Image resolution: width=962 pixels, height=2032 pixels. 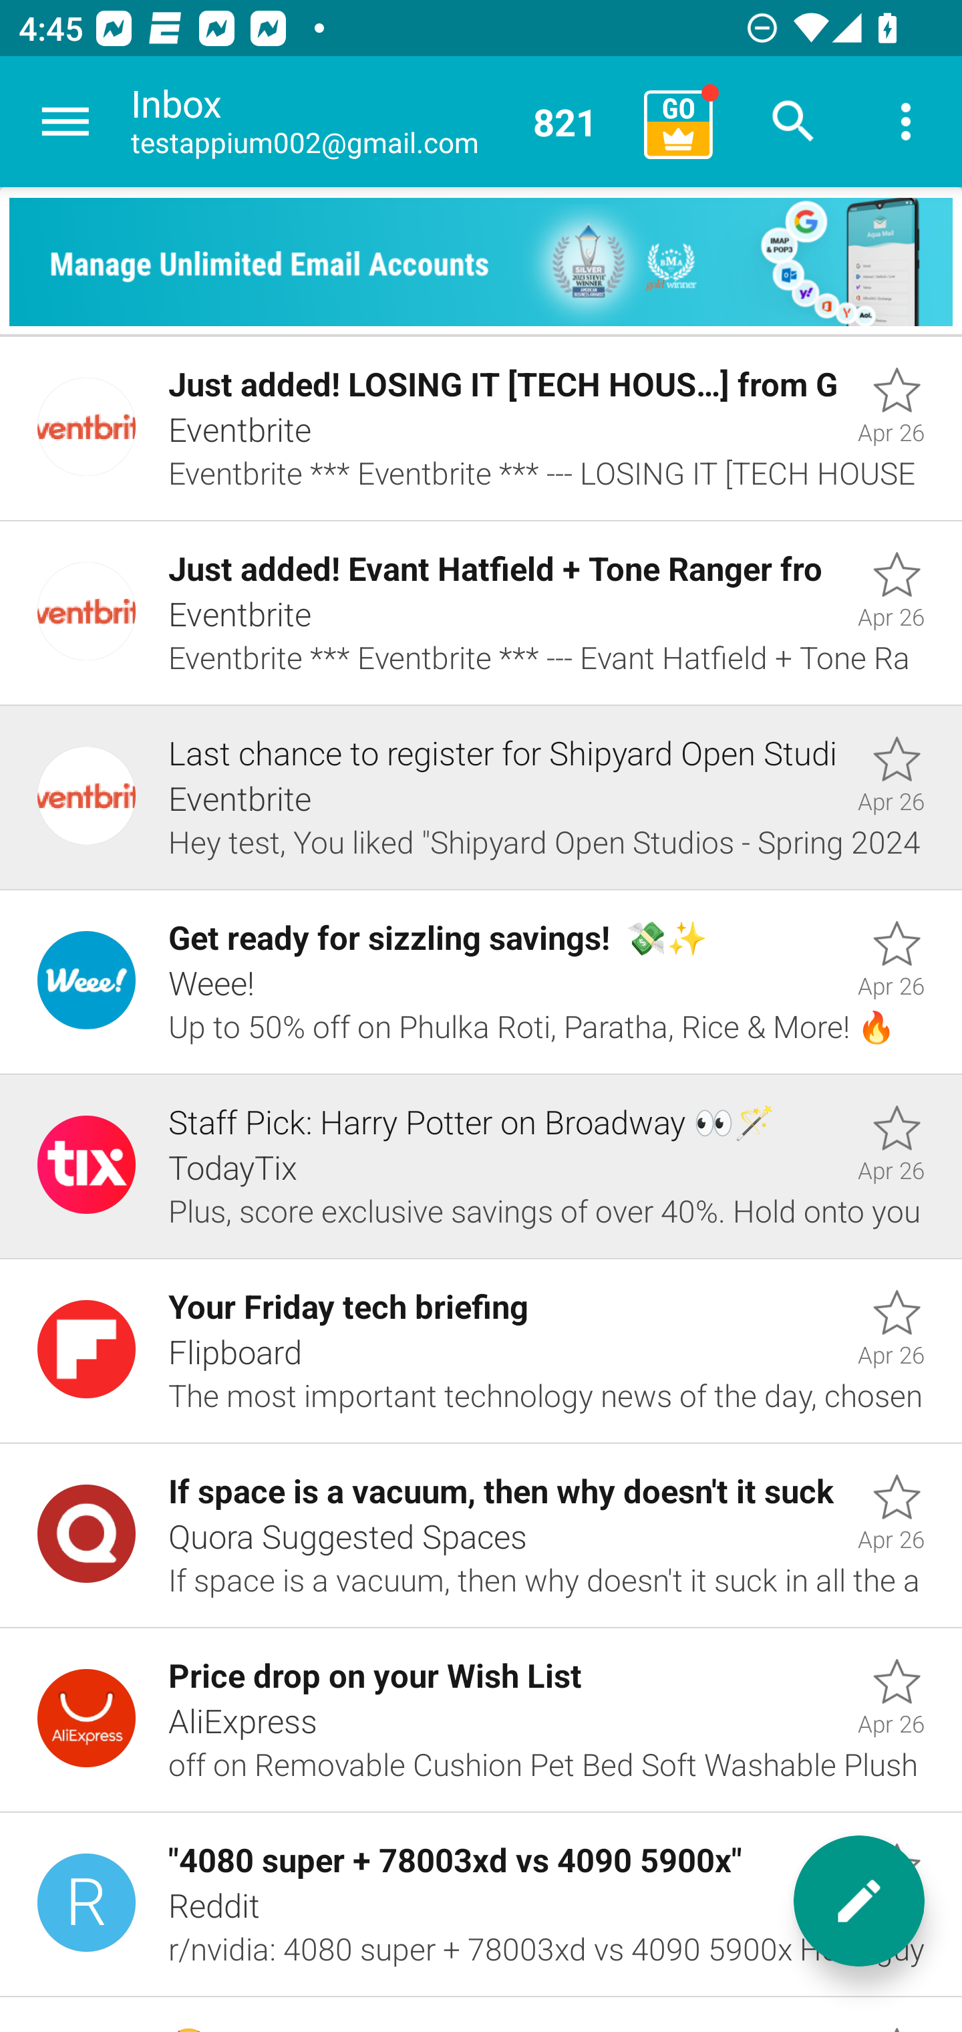 What do you see at coordinates (859, 1901) in the screenshot?
I see `New message` at bounding box center [859, 1901].